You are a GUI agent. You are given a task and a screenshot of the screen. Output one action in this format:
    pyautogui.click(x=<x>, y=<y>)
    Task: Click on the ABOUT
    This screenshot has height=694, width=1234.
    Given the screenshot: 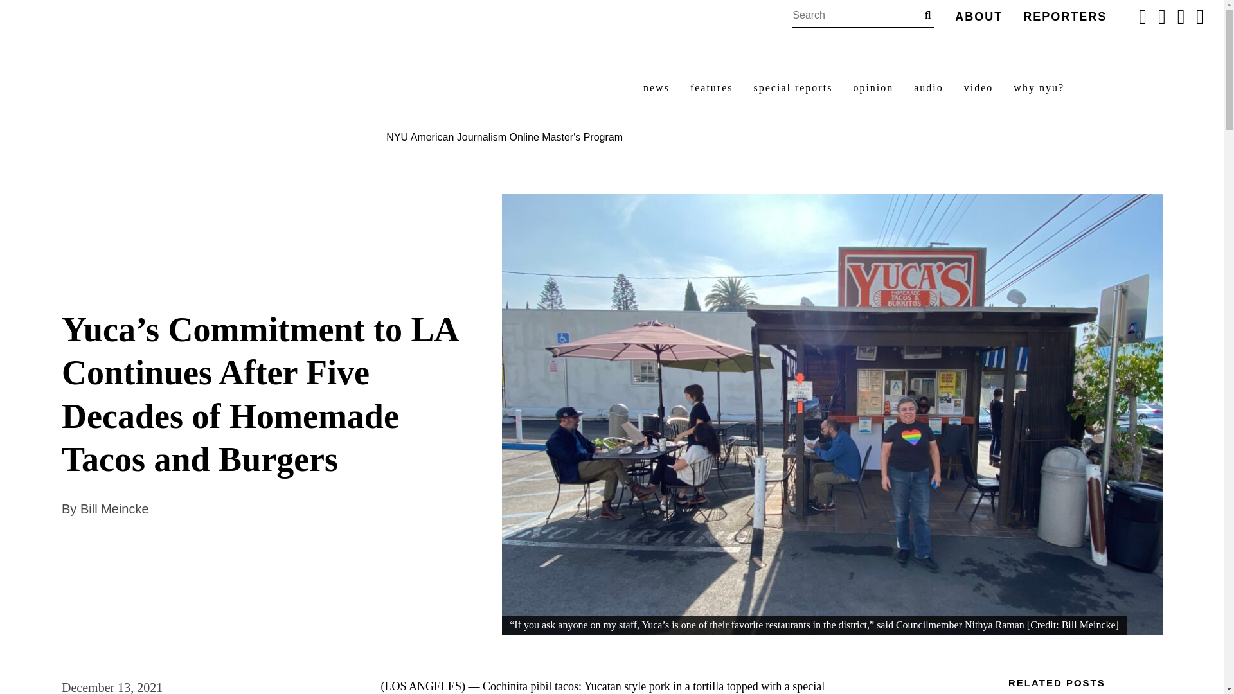 What is the action you would take?
    pyautogui.click(x=978, y=17)
    